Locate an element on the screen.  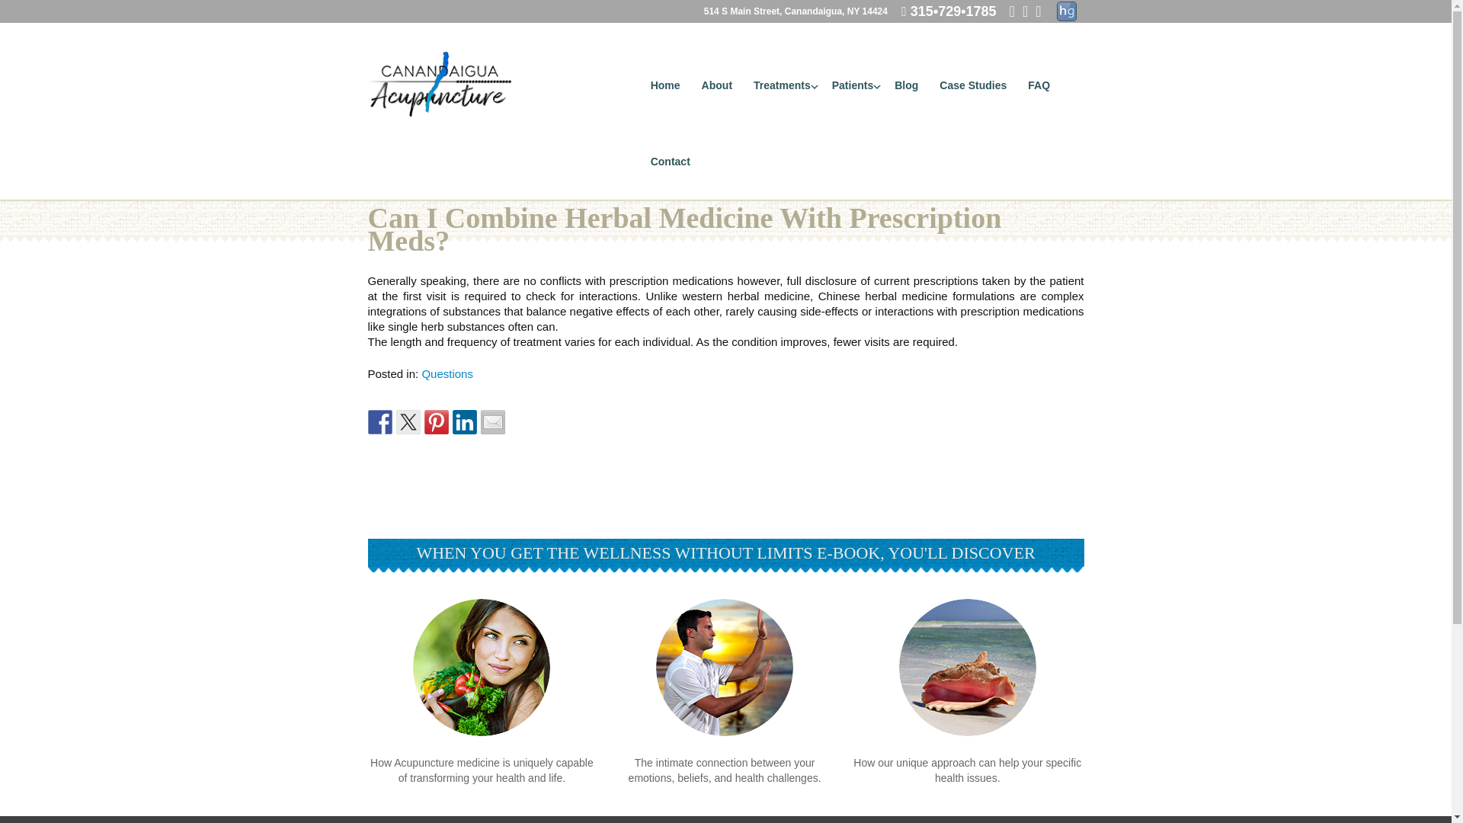
Home is located at coordinates (665, 85).